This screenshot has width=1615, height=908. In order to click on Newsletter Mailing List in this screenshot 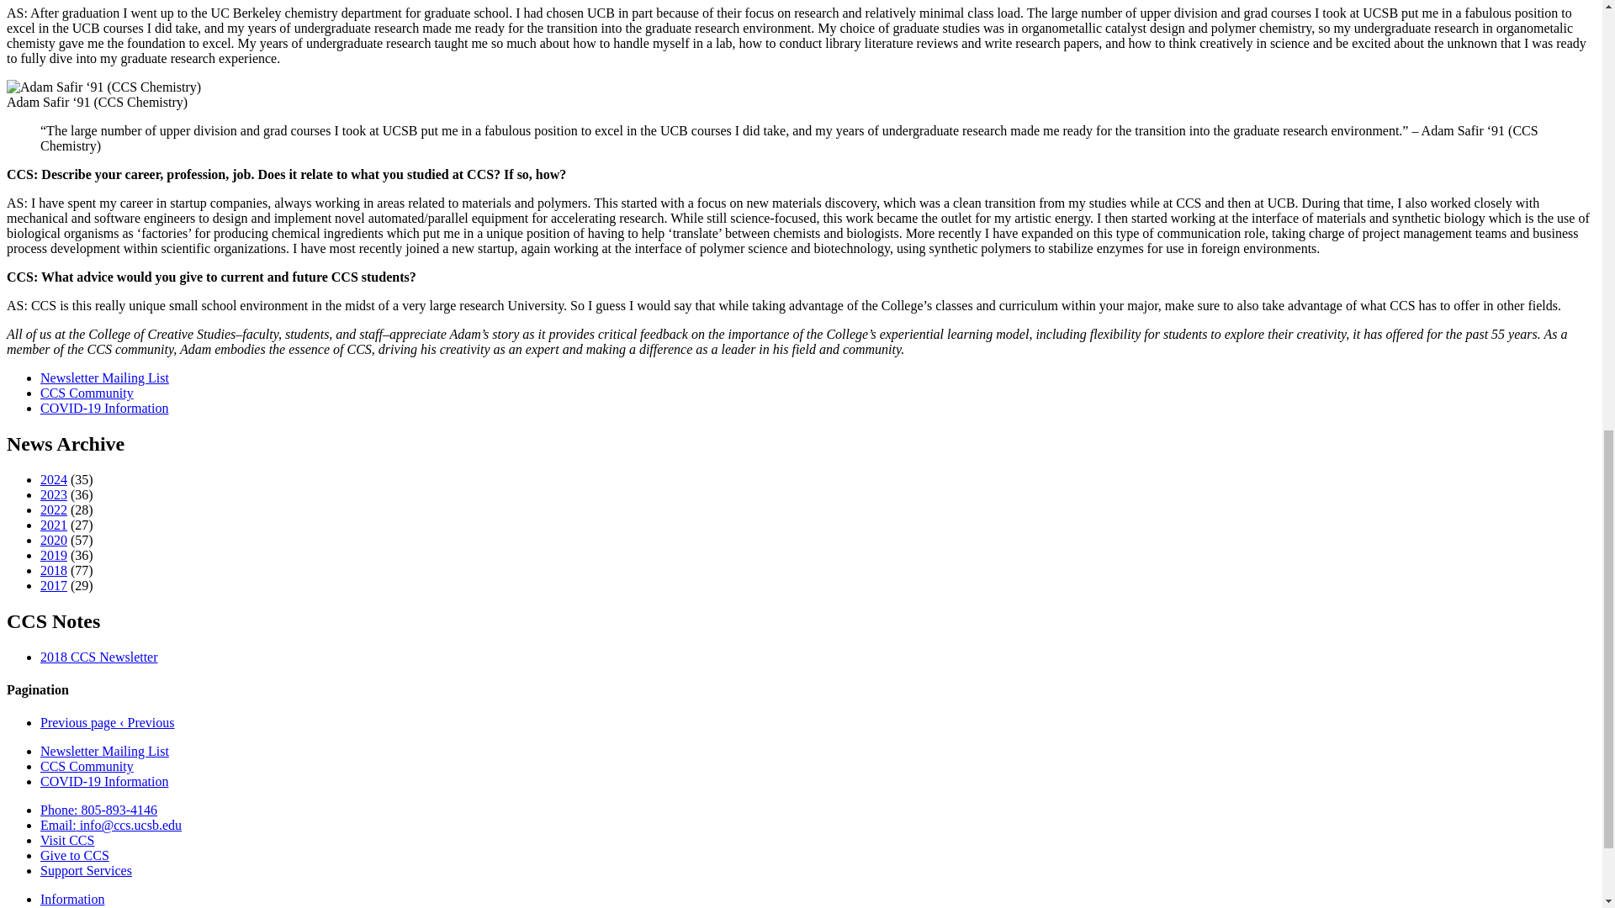, I will do `click(104, 750)`.